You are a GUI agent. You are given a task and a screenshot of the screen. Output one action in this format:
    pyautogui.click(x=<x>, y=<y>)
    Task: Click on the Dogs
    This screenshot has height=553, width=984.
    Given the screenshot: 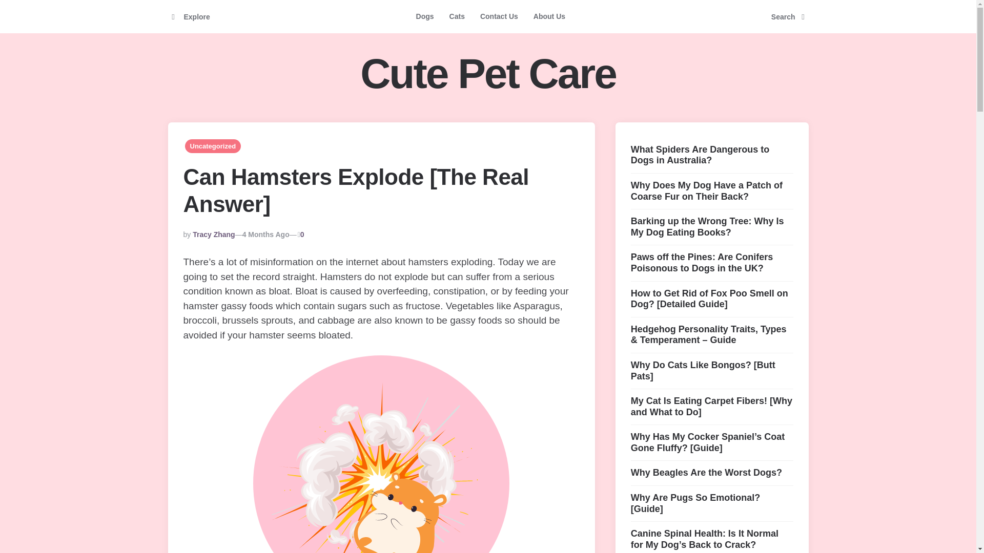 What is the action you would take?
    pyautogui.click(x=425, y=16)
    